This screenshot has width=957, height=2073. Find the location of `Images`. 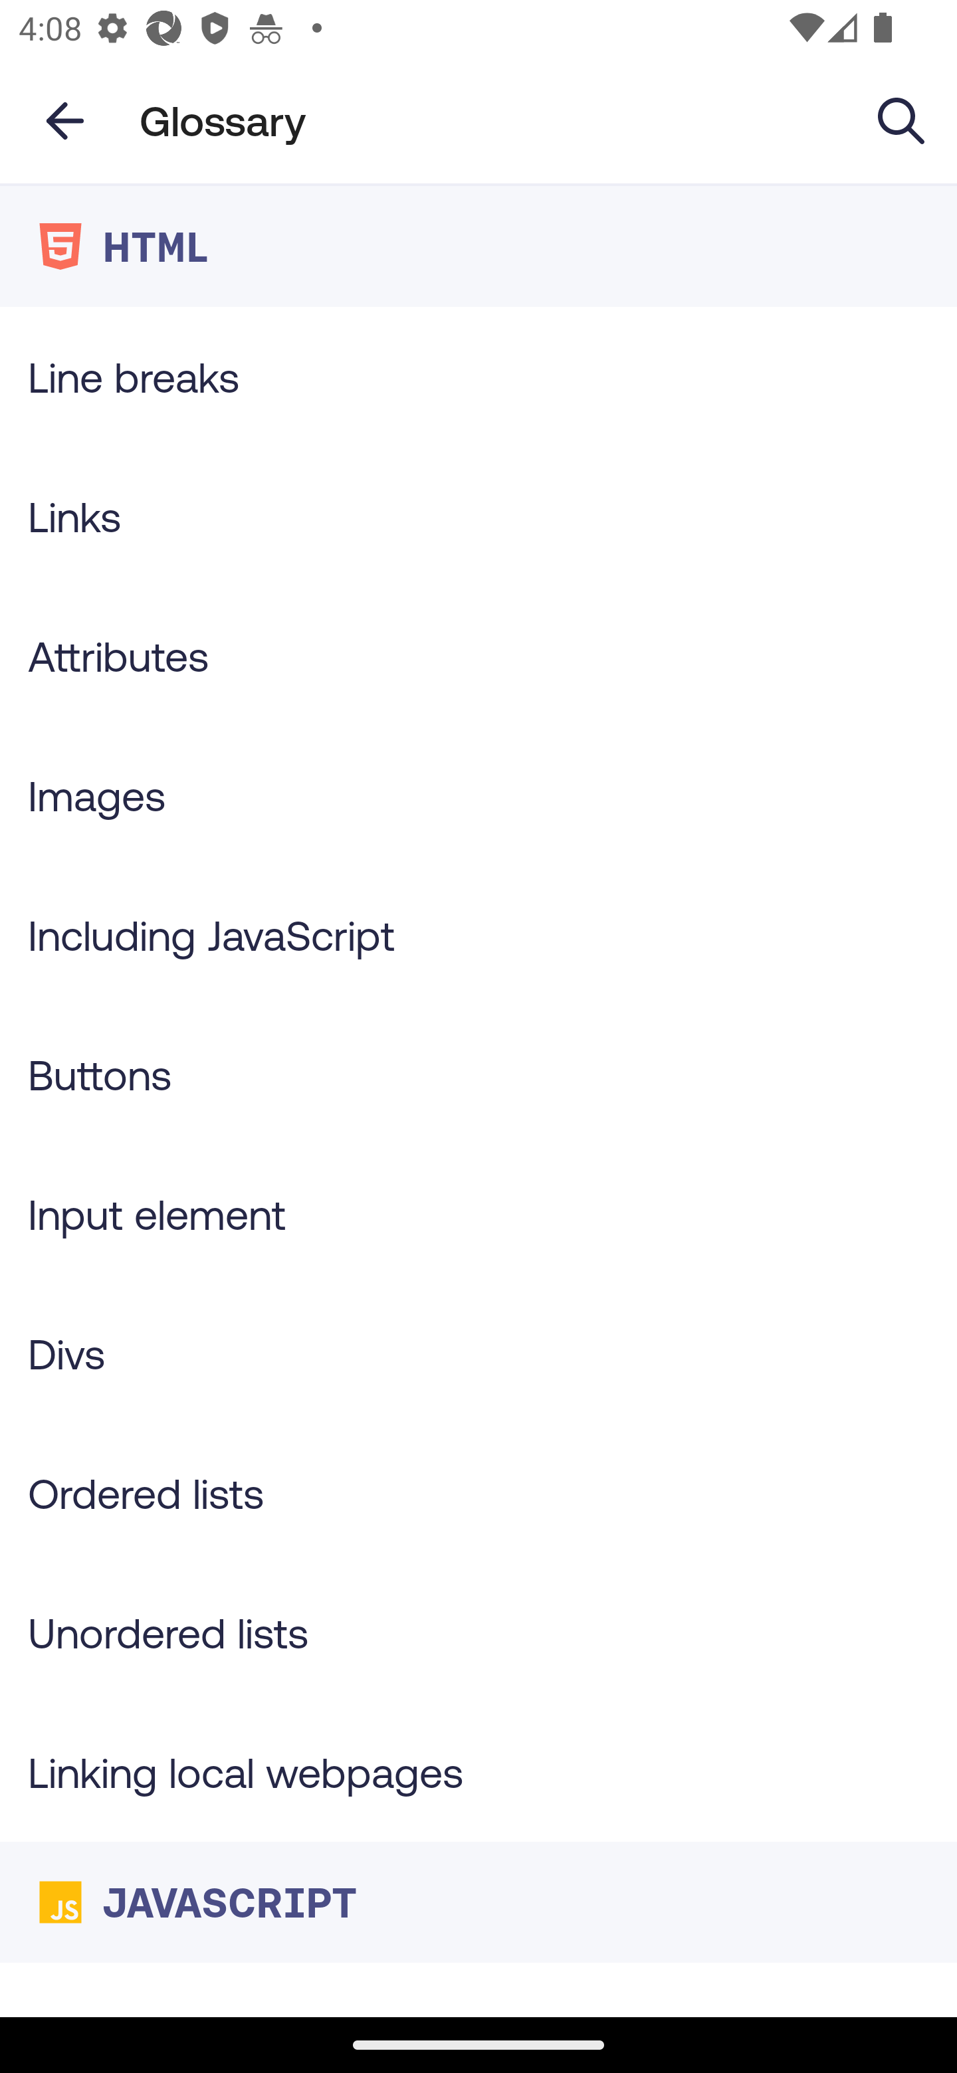

Images is located at coordinates (478, 795).